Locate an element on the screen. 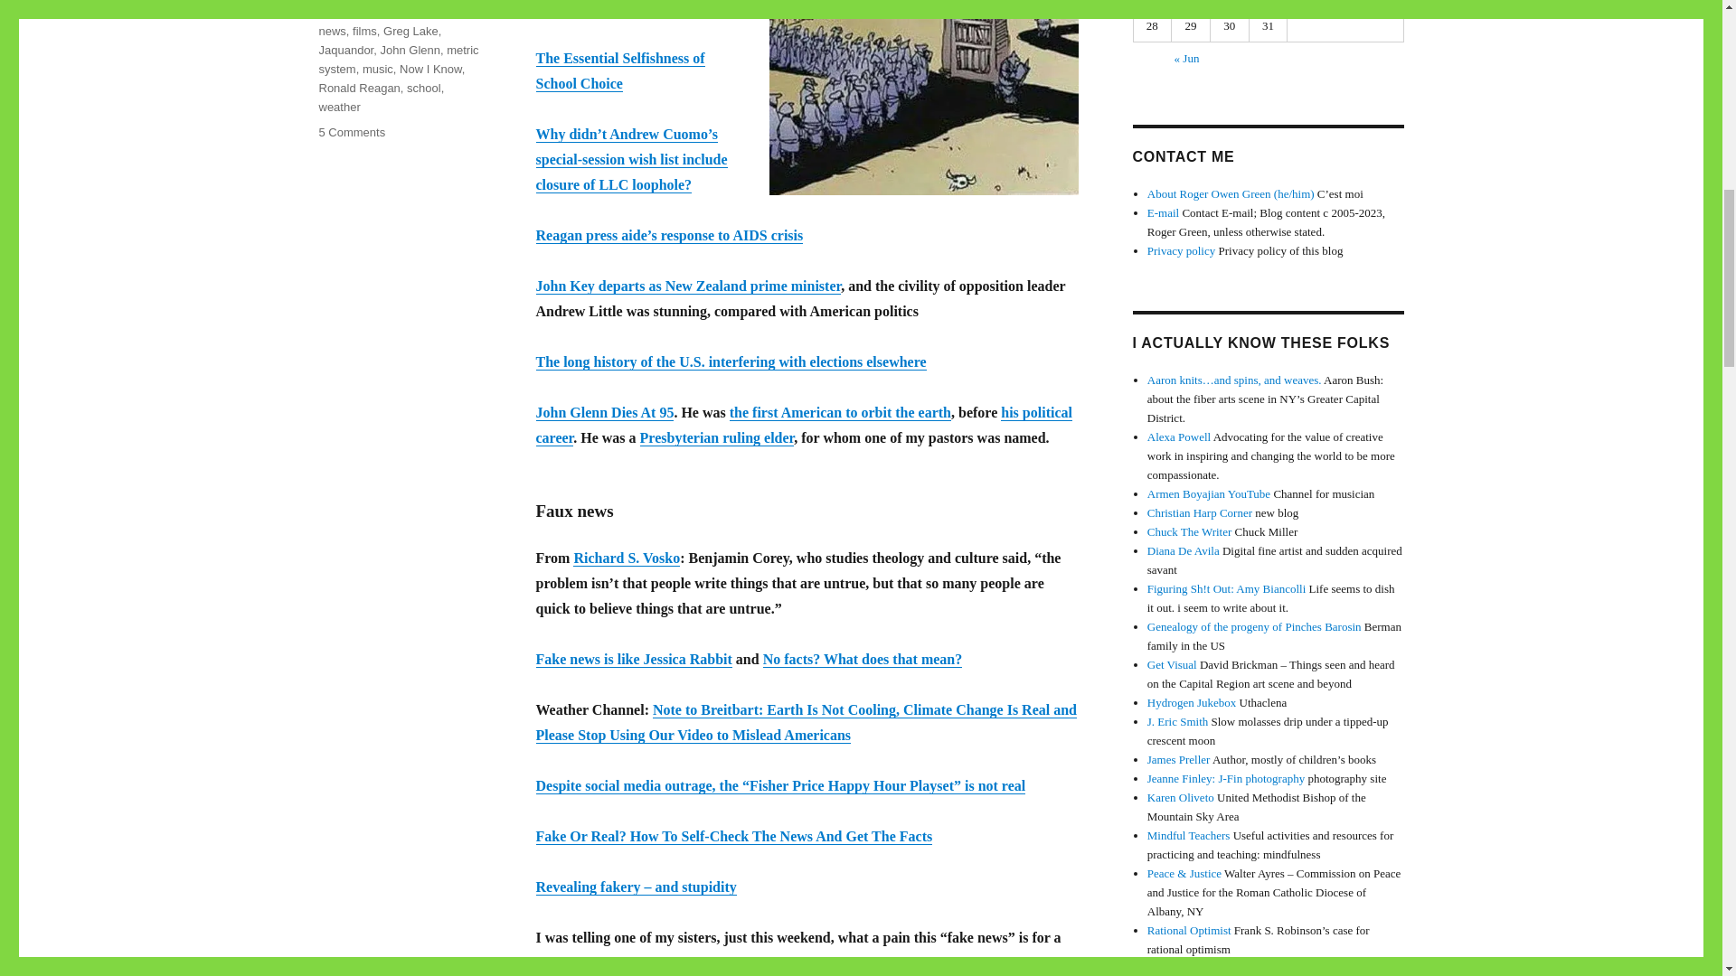 The height and width of the screenshot is (976, 1736). No facts? What does that mean? is located at coordinates (863, 659).